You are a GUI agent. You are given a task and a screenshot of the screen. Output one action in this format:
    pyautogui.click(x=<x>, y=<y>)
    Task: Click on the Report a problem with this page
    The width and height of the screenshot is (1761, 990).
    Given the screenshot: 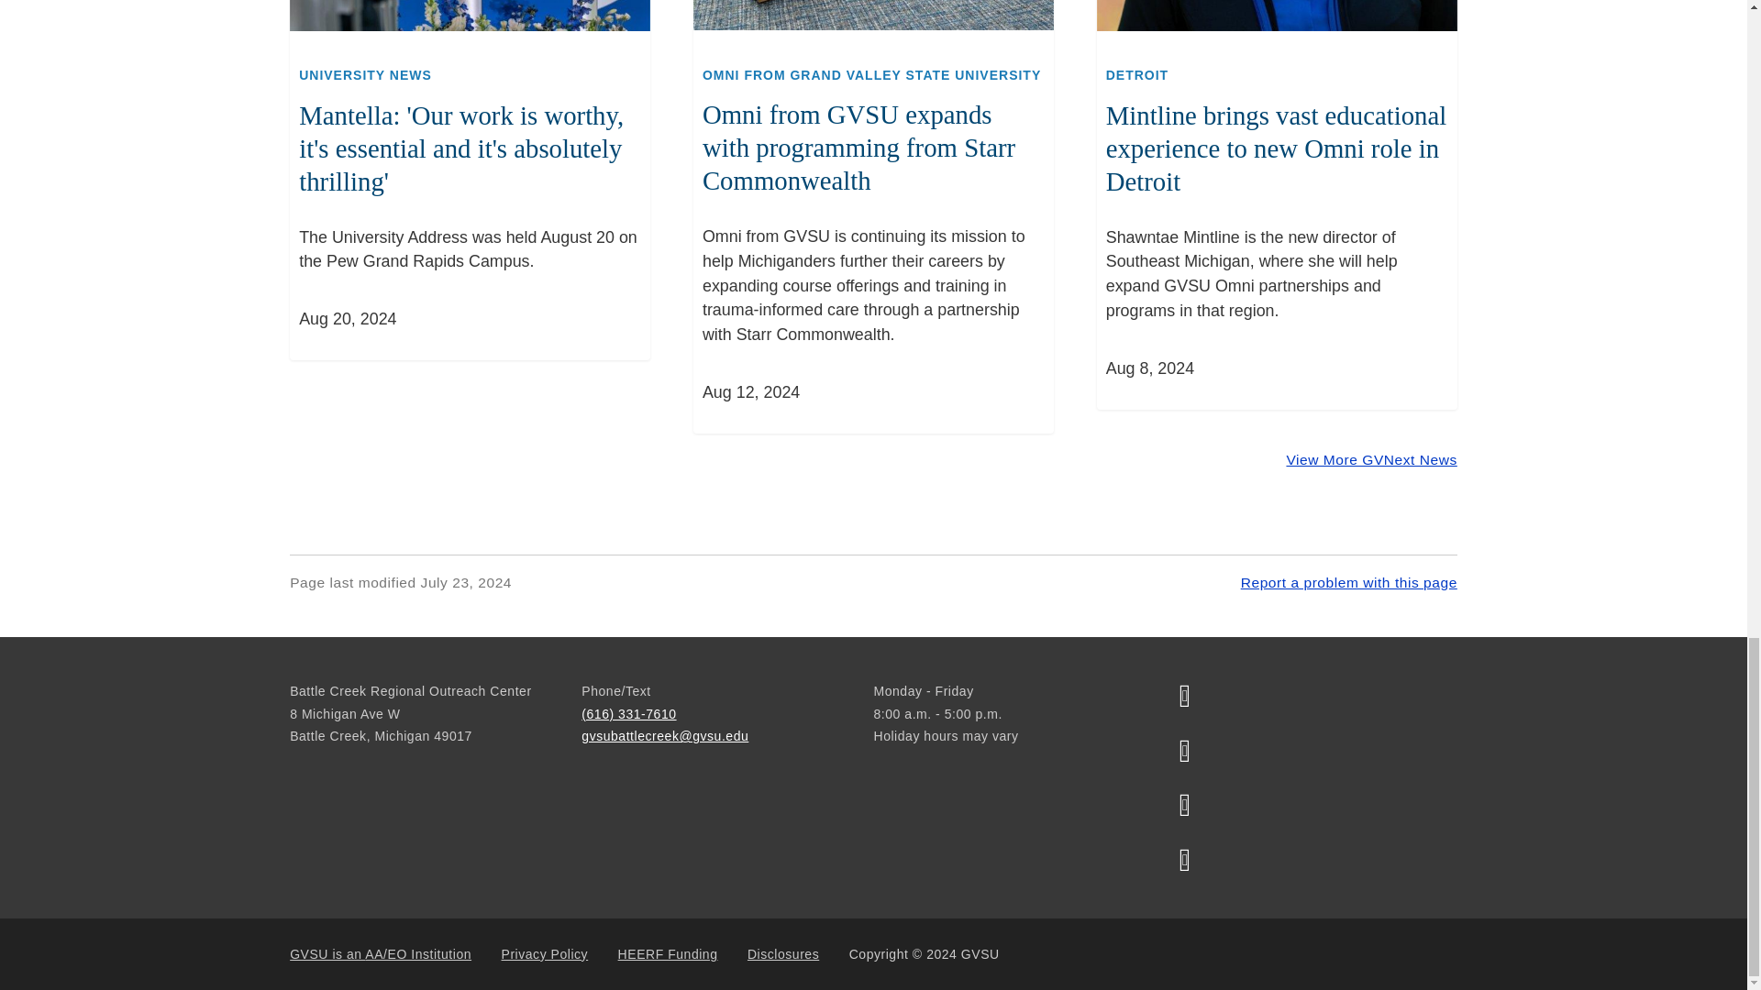 What is the action you would take?
    pyautogui.click(x=1349, y=582)
    